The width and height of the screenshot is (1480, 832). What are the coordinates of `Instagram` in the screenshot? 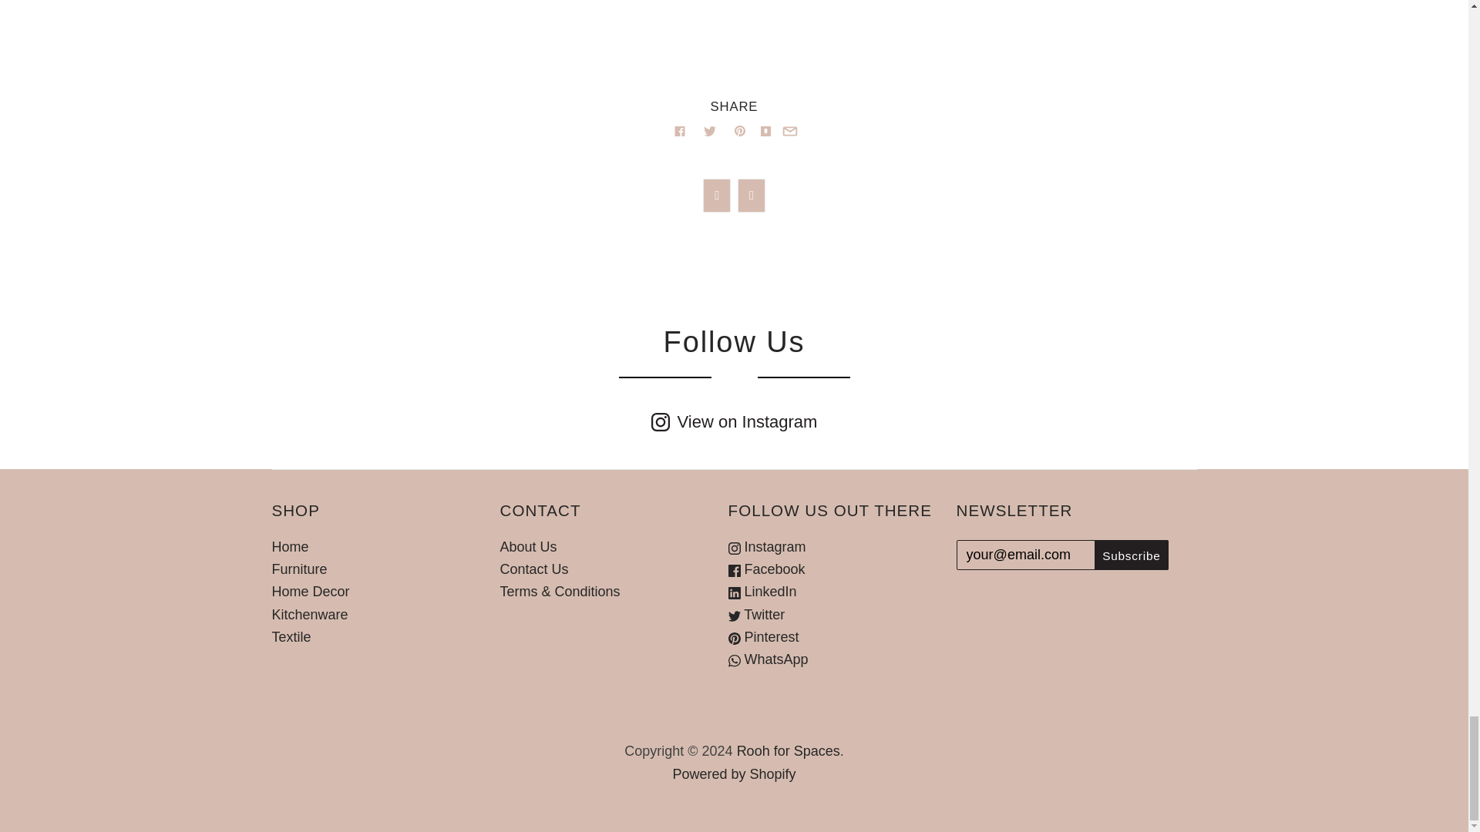 It's located at (767, 547).